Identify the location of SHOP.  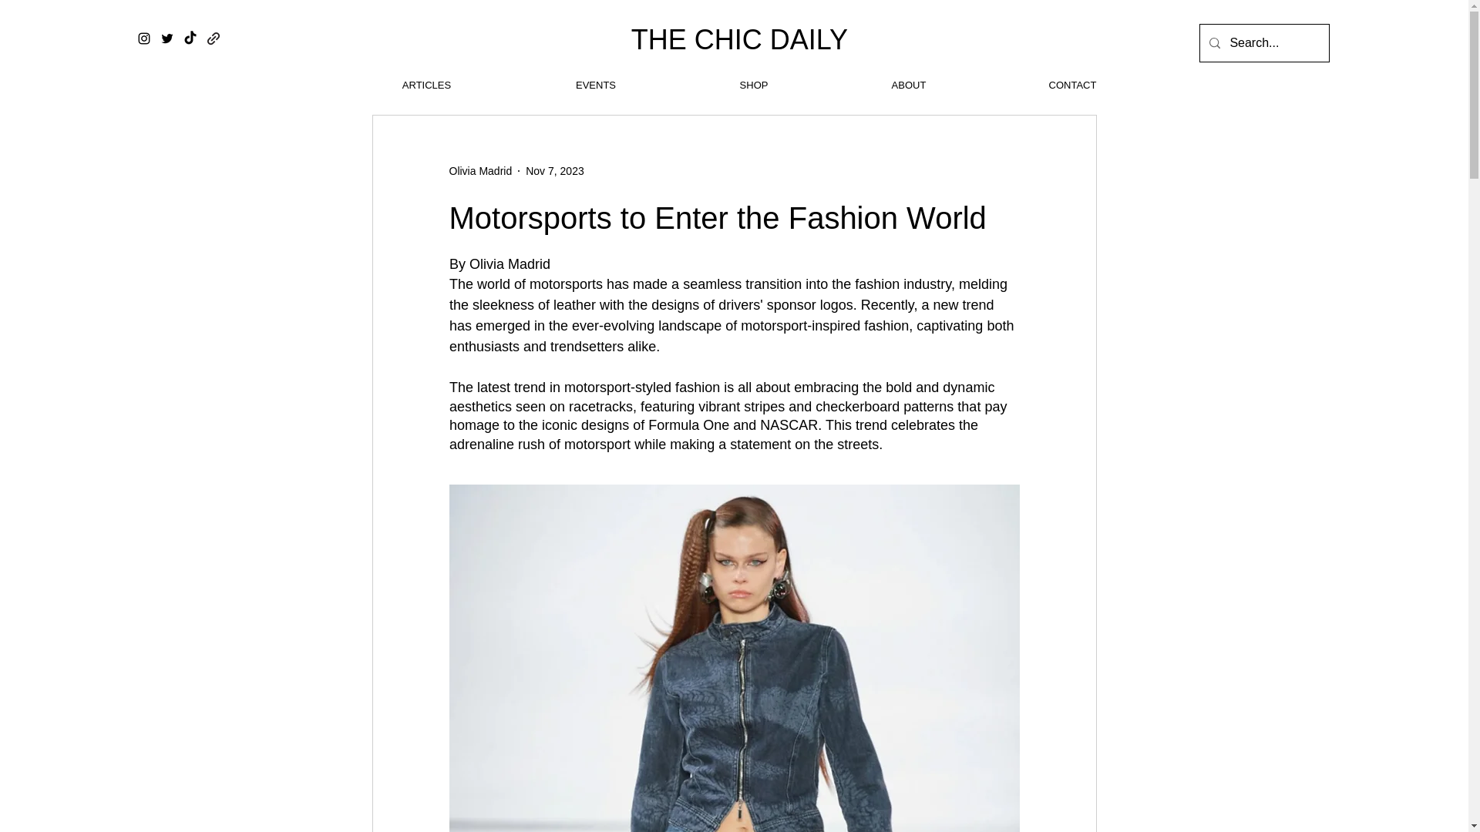
(754, 86).